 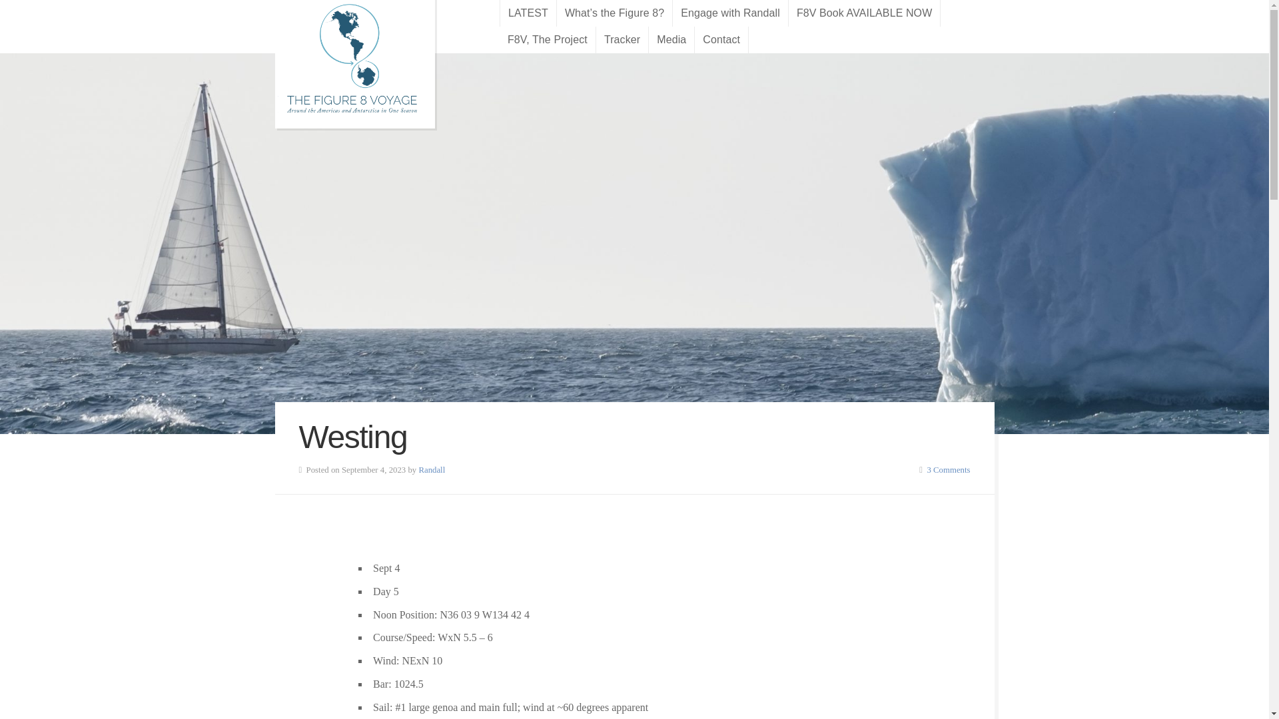 I want to click on Engage with Randall, so click(x=730, y=13).